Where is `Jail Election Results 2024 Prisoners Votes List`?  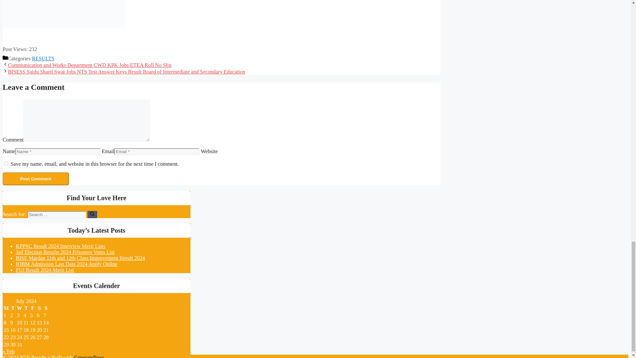 Jail Election Results 2024 Prisoners Votes List is located at coordinates (65, 252).